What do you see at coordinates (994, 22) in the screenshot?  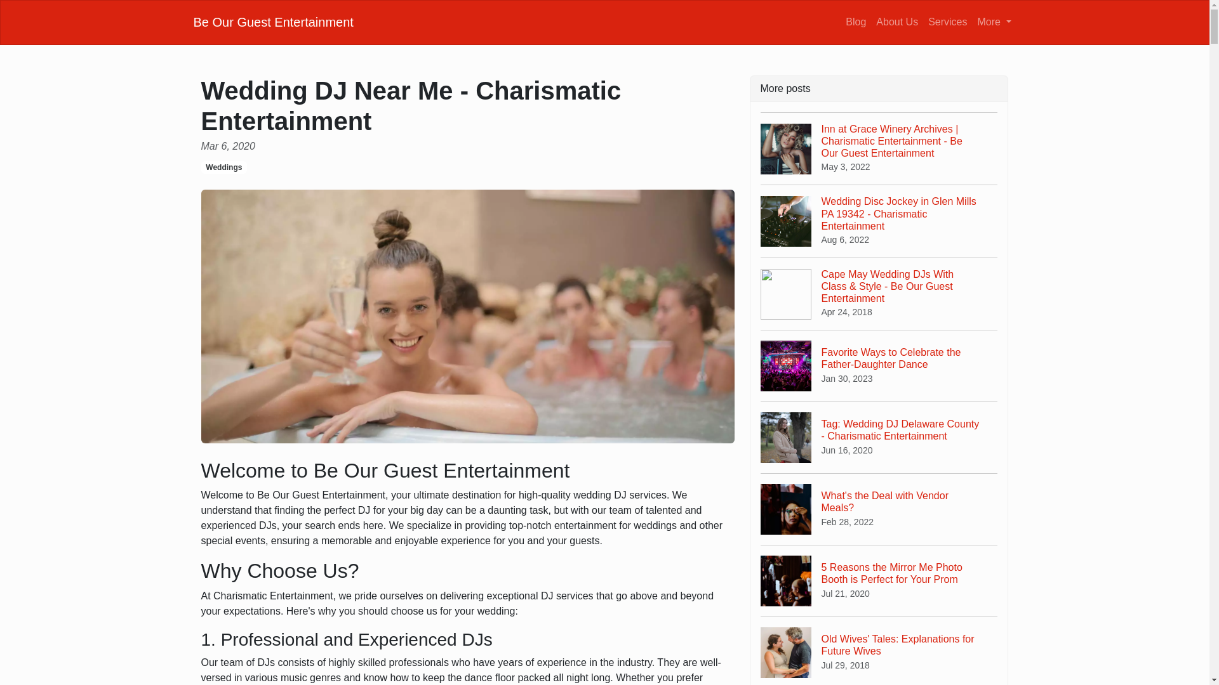 I see `About Us` at bounding box center [994, 22].